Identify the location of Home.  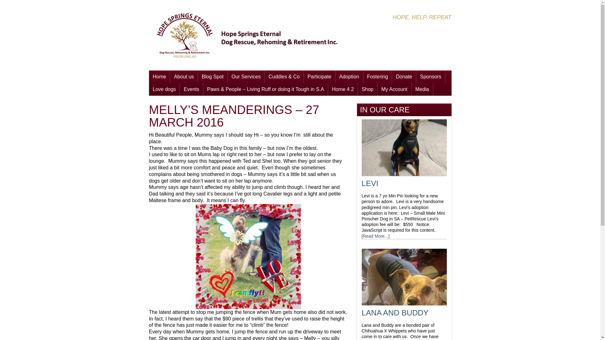
(159, 77).